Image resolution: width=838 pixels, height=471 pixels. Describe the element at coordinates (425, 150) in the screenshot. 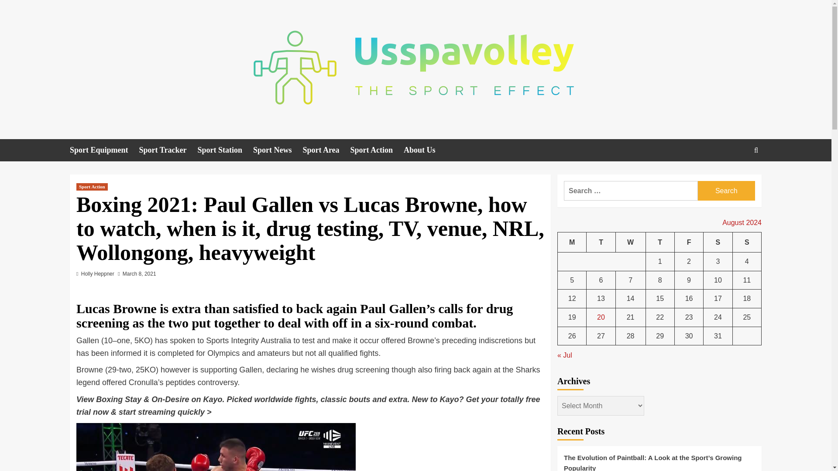

I see `About Us` at that location.